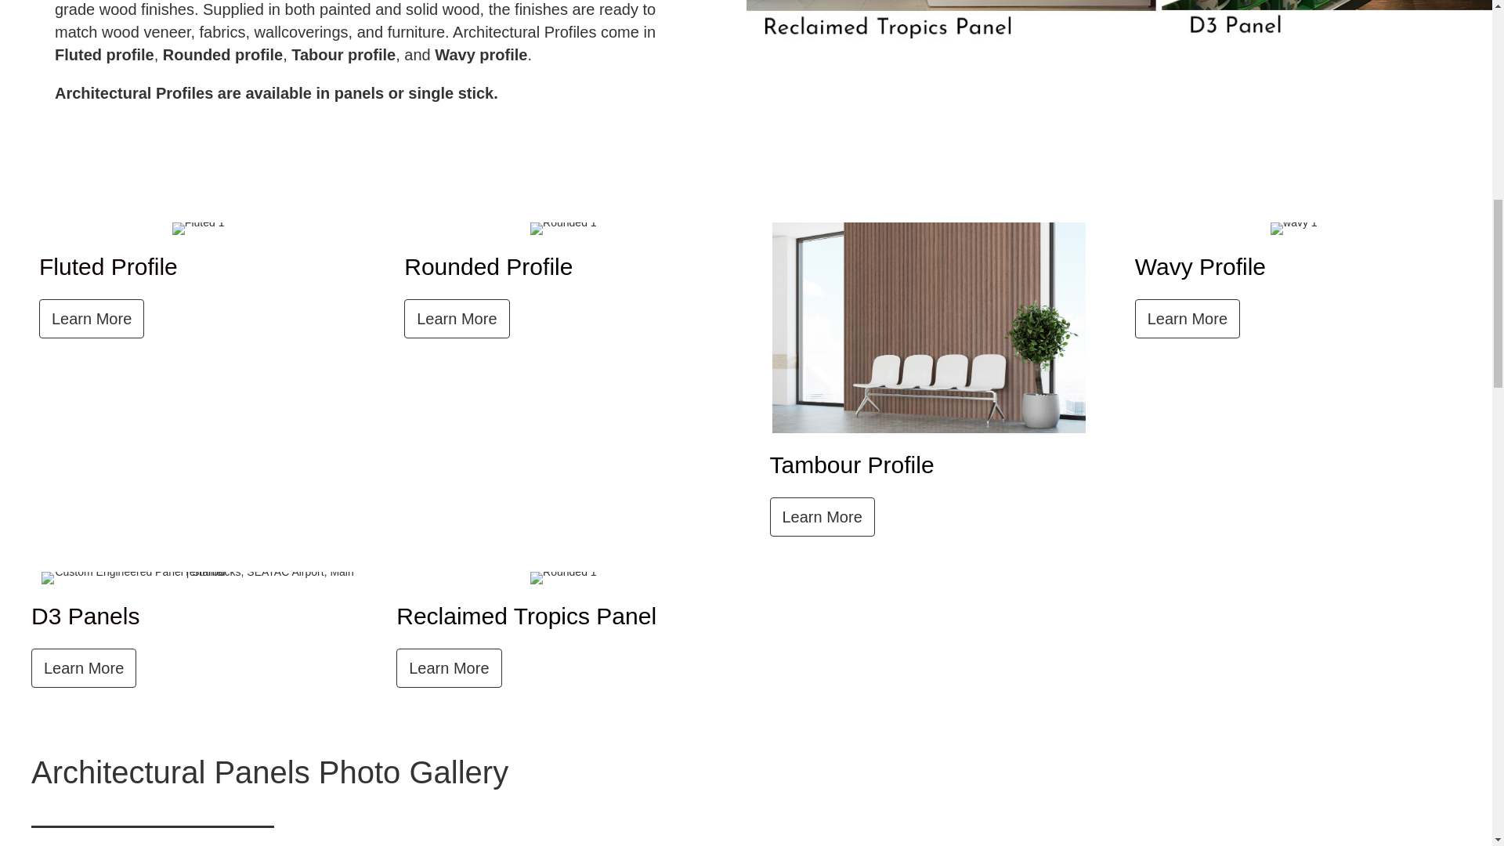  I want to click on wavy 1, so click(1294, 229).